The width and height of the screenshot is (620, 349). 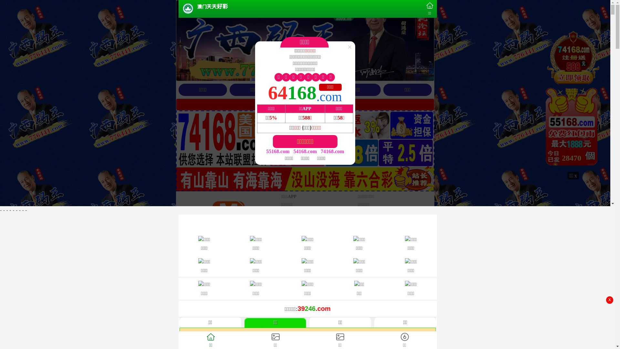 I want to click on x, so click(x=610, y=300).